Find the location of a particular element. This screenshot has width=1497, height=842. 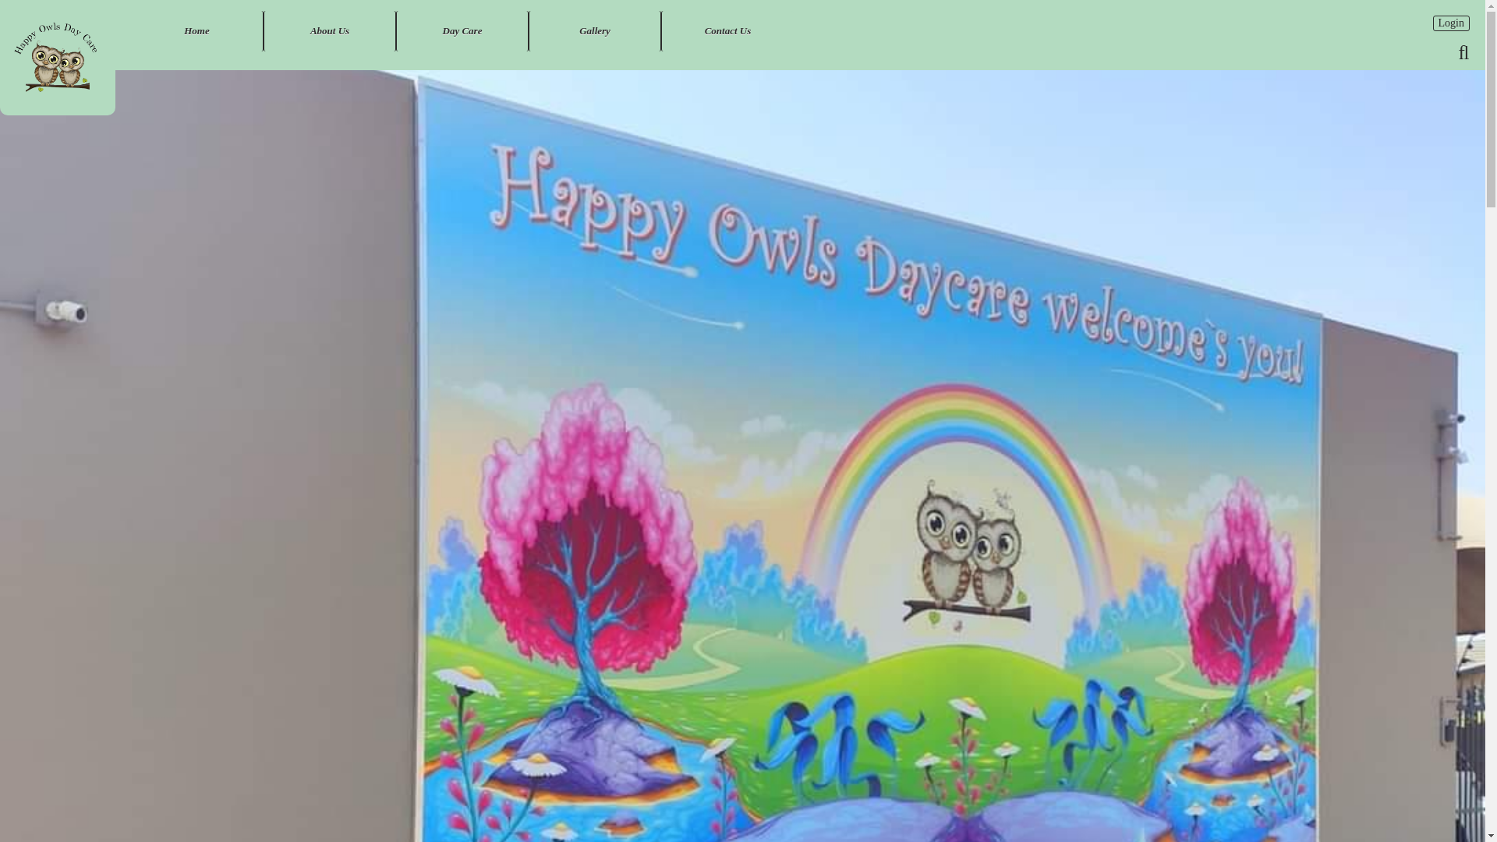

Home is located at coordinates (196, 31).